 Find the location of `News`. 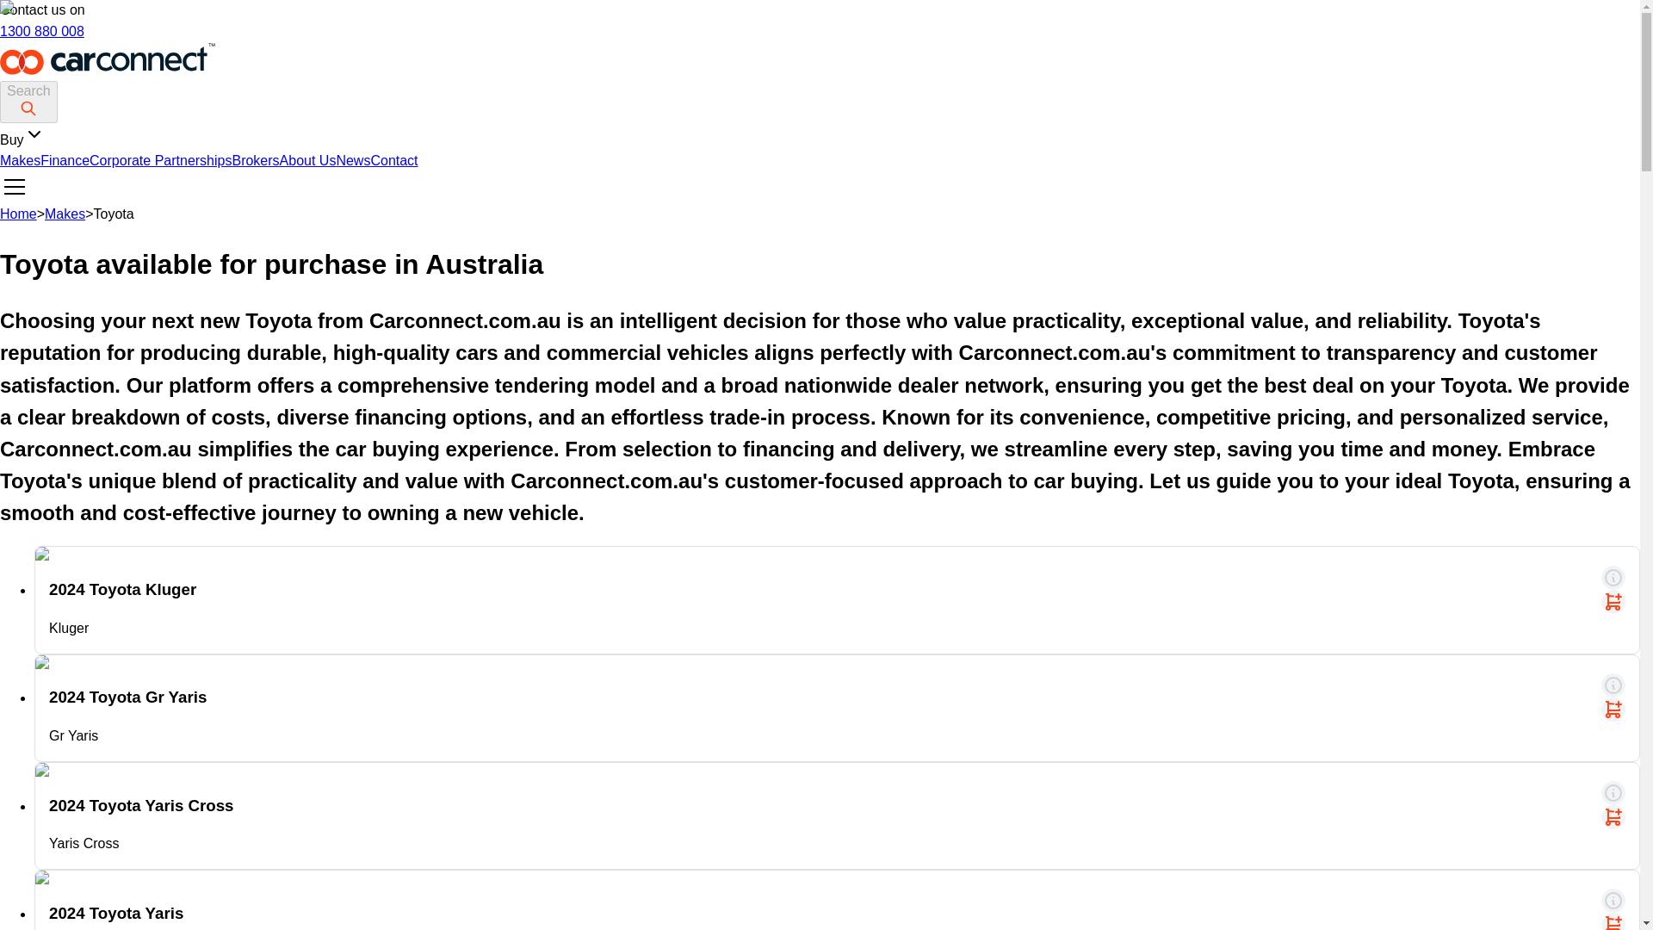

News is located at coordinates (353, 160).